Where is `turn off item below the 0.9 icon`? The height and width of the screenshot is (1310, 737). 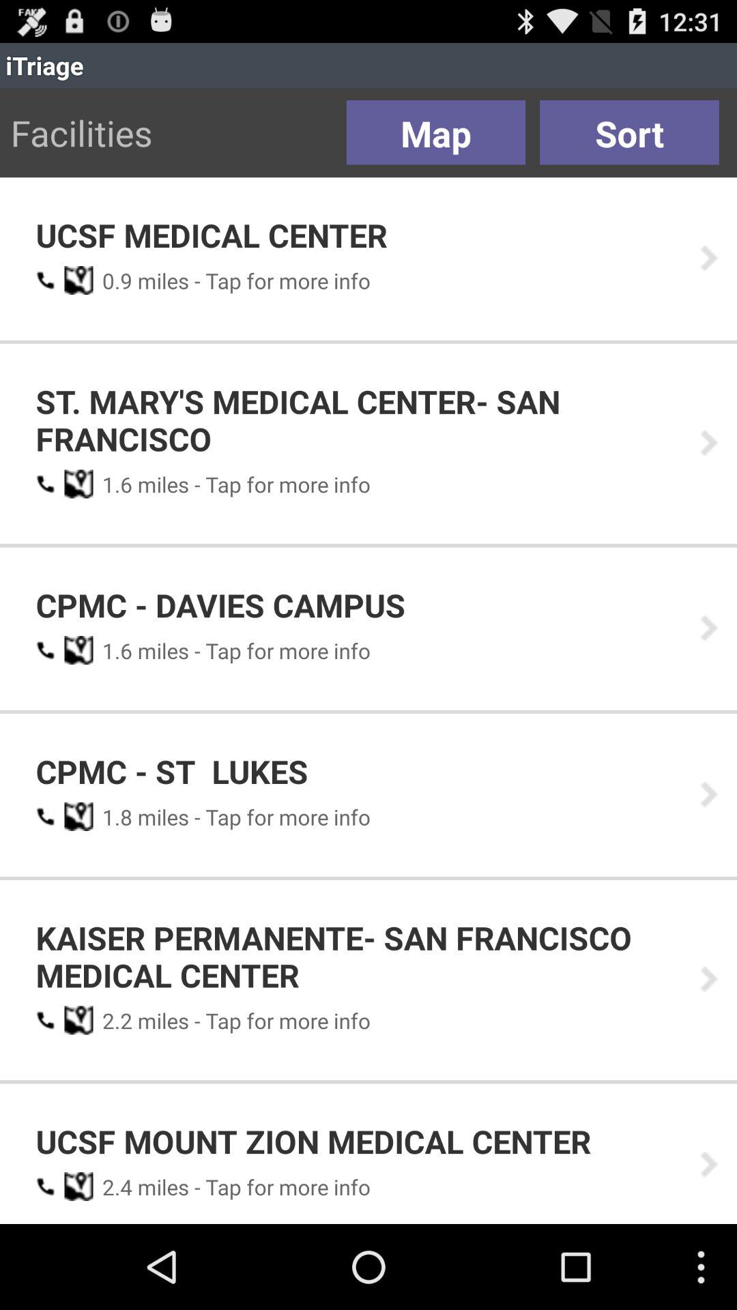
turn off item below the 0.9 icon is located at coordinates (358, 420).